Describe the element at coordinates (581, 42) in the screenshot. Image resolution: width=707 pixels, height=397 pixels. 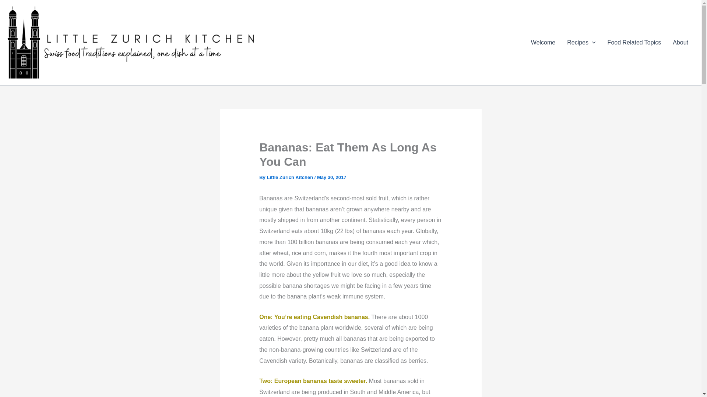
I see `Recipes` at that location.